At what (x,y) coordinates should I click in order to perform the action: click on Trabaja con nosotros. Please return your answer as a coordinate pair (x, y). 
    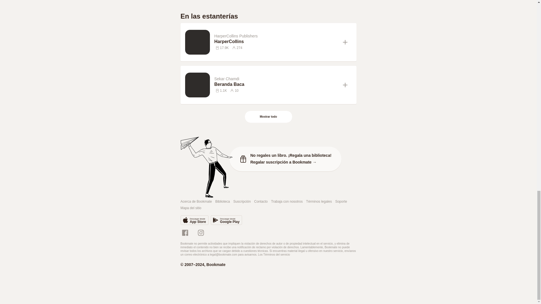
    Looking at the image, I should click on (287, 202).